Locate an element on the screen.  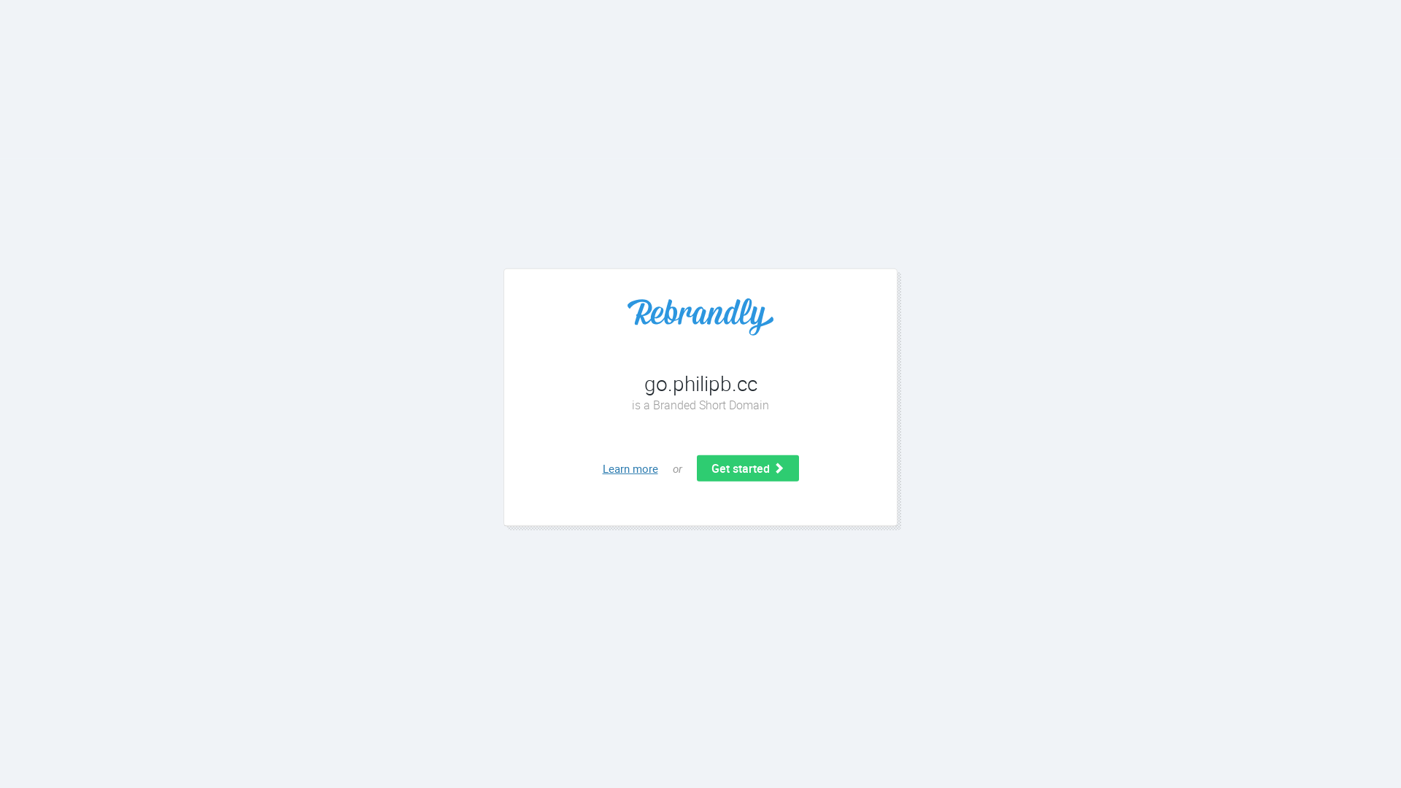
Learn more is located at coordinates (630, 468).